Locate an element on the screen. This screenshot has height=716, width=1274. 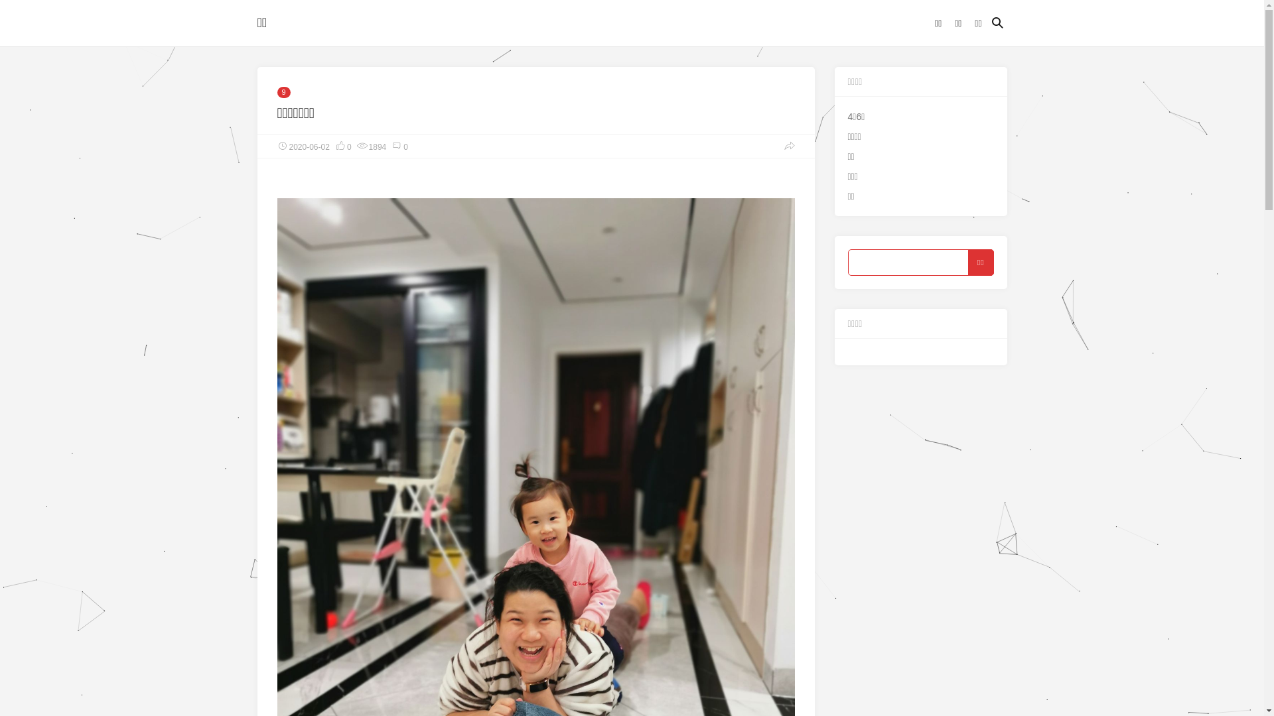
0 is located at coordinates (399, 146).